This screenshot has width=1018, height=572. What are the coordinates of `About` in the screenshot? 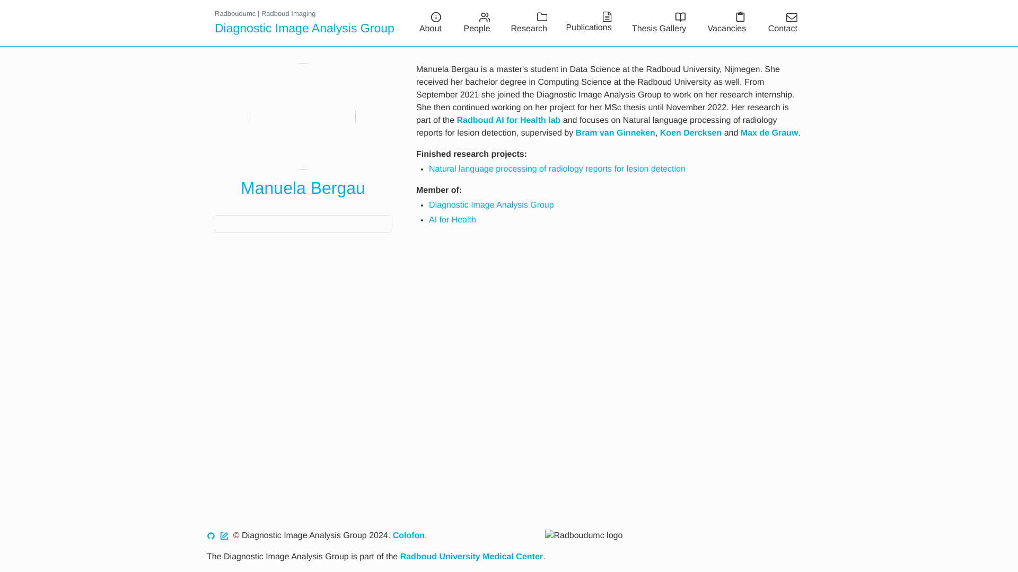 It's located at (425, 22).